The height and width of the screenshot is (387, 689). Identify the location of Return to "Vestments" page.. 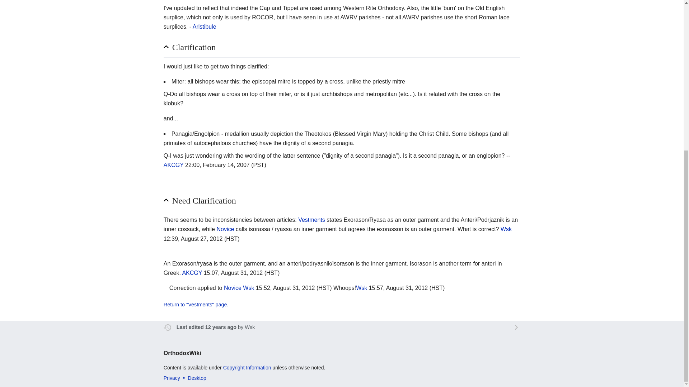
(342, 305).